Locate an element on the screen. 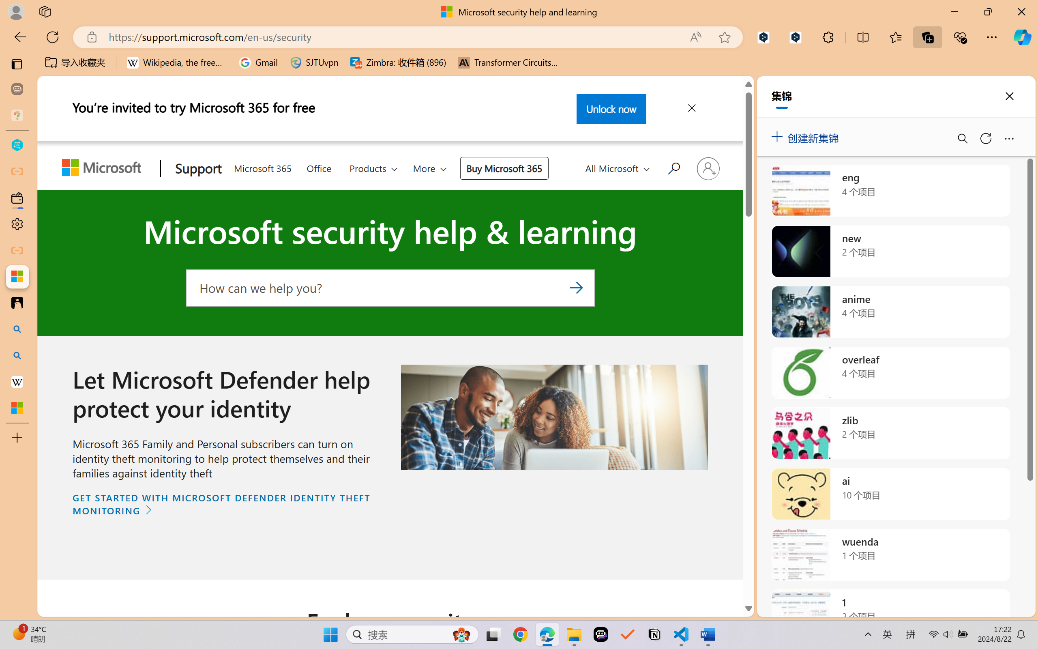  Support is located at coordinates (197, 169).